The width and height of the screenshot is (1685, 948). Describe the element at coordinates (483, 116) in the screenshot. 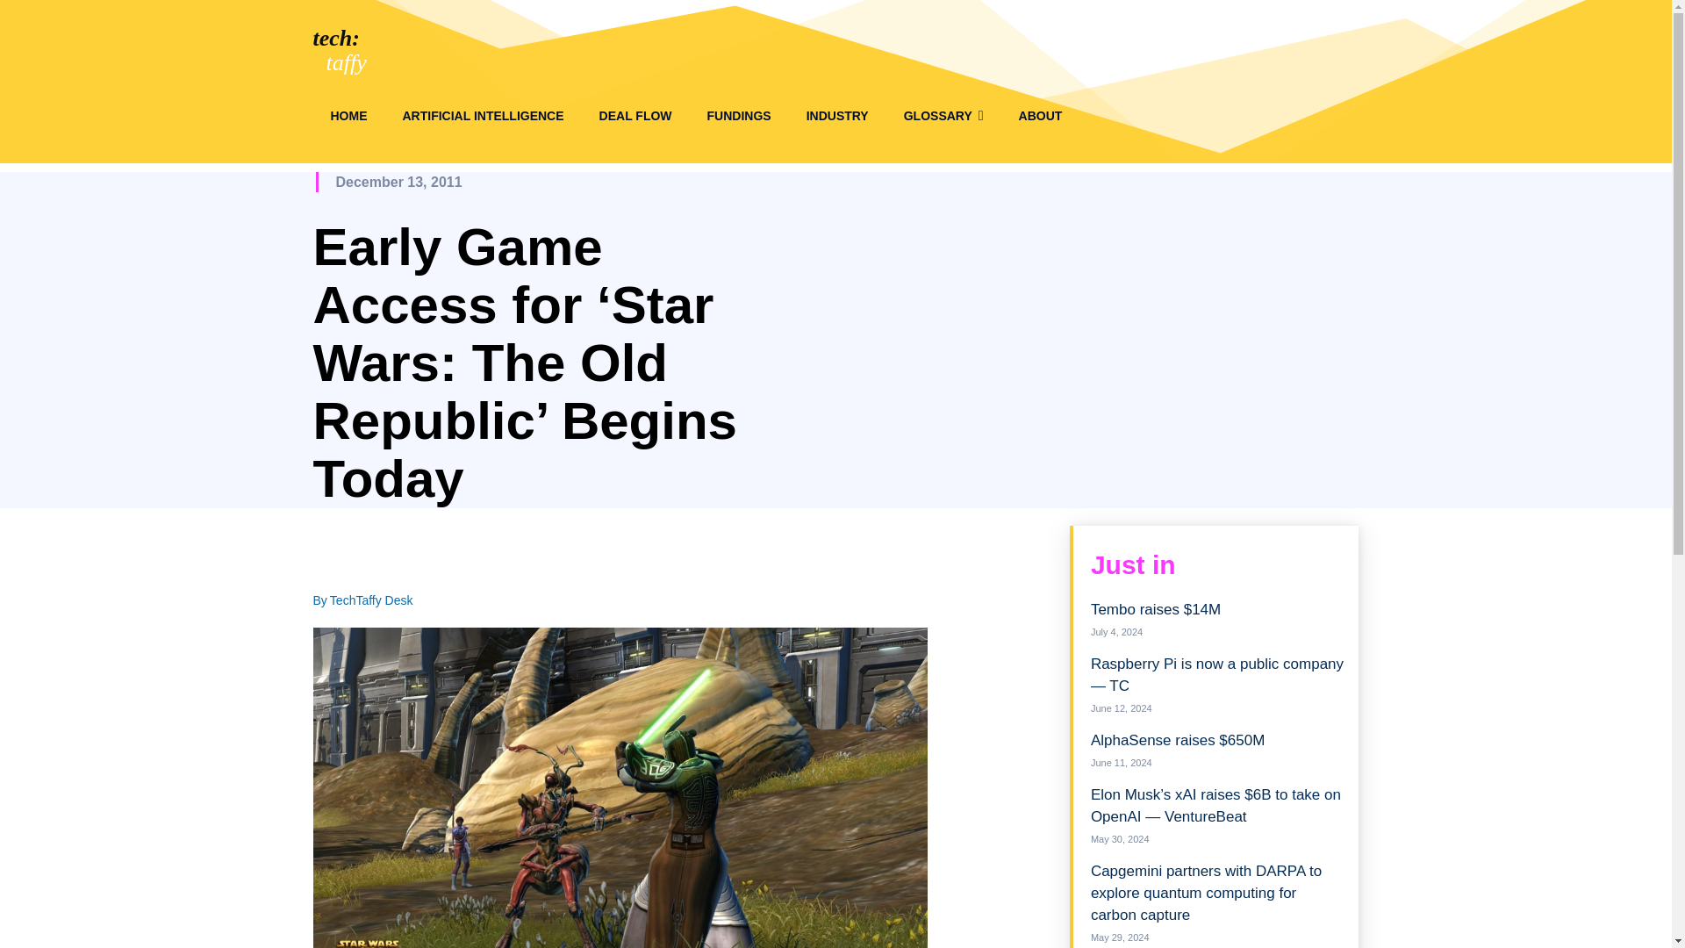

I see `ARTIFICIAL INTELLIGENCE` at that location.